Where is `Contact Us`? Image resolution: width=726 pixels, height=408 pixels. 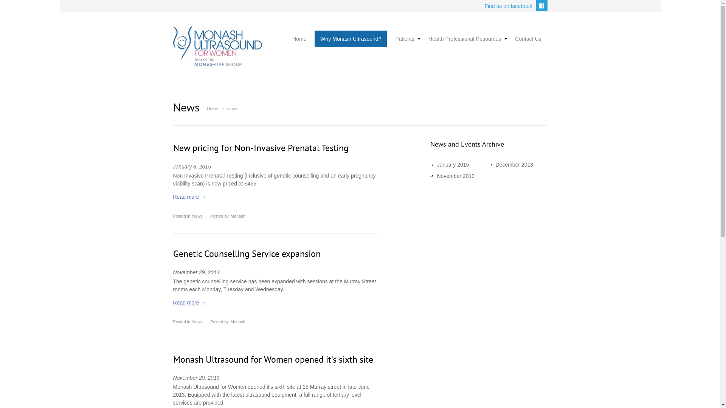 Contact Us is located at coordinates (528, 39).